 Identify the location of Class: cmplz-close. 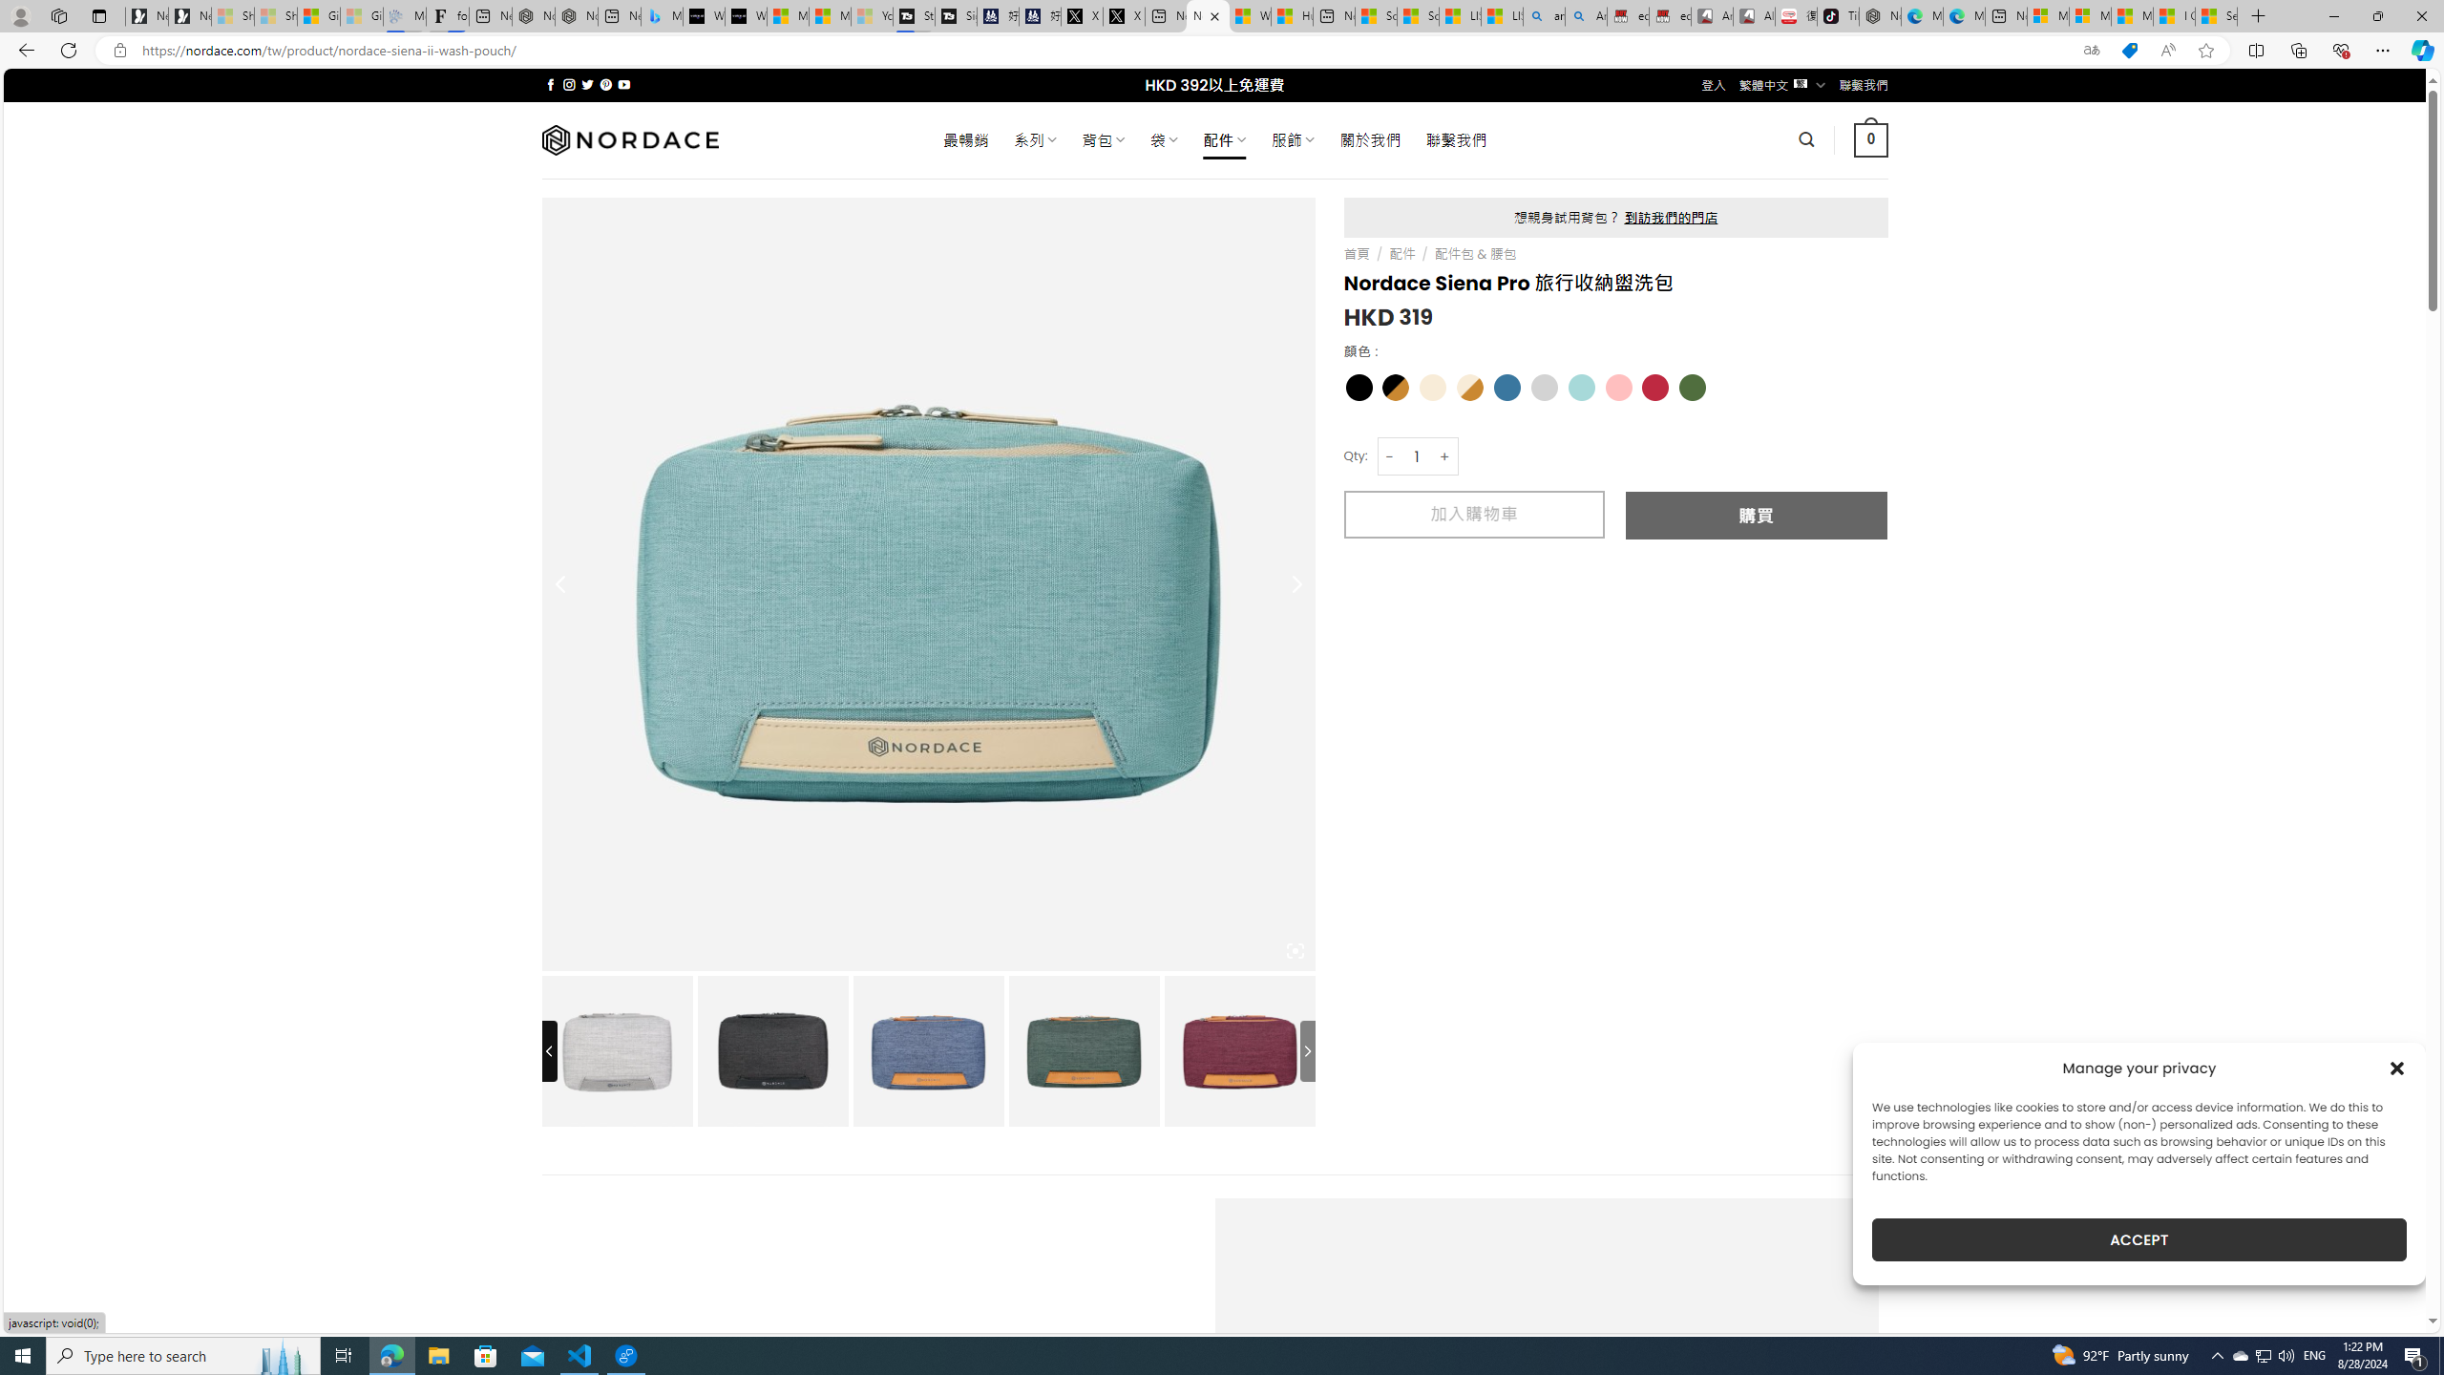
(2397, 1068).